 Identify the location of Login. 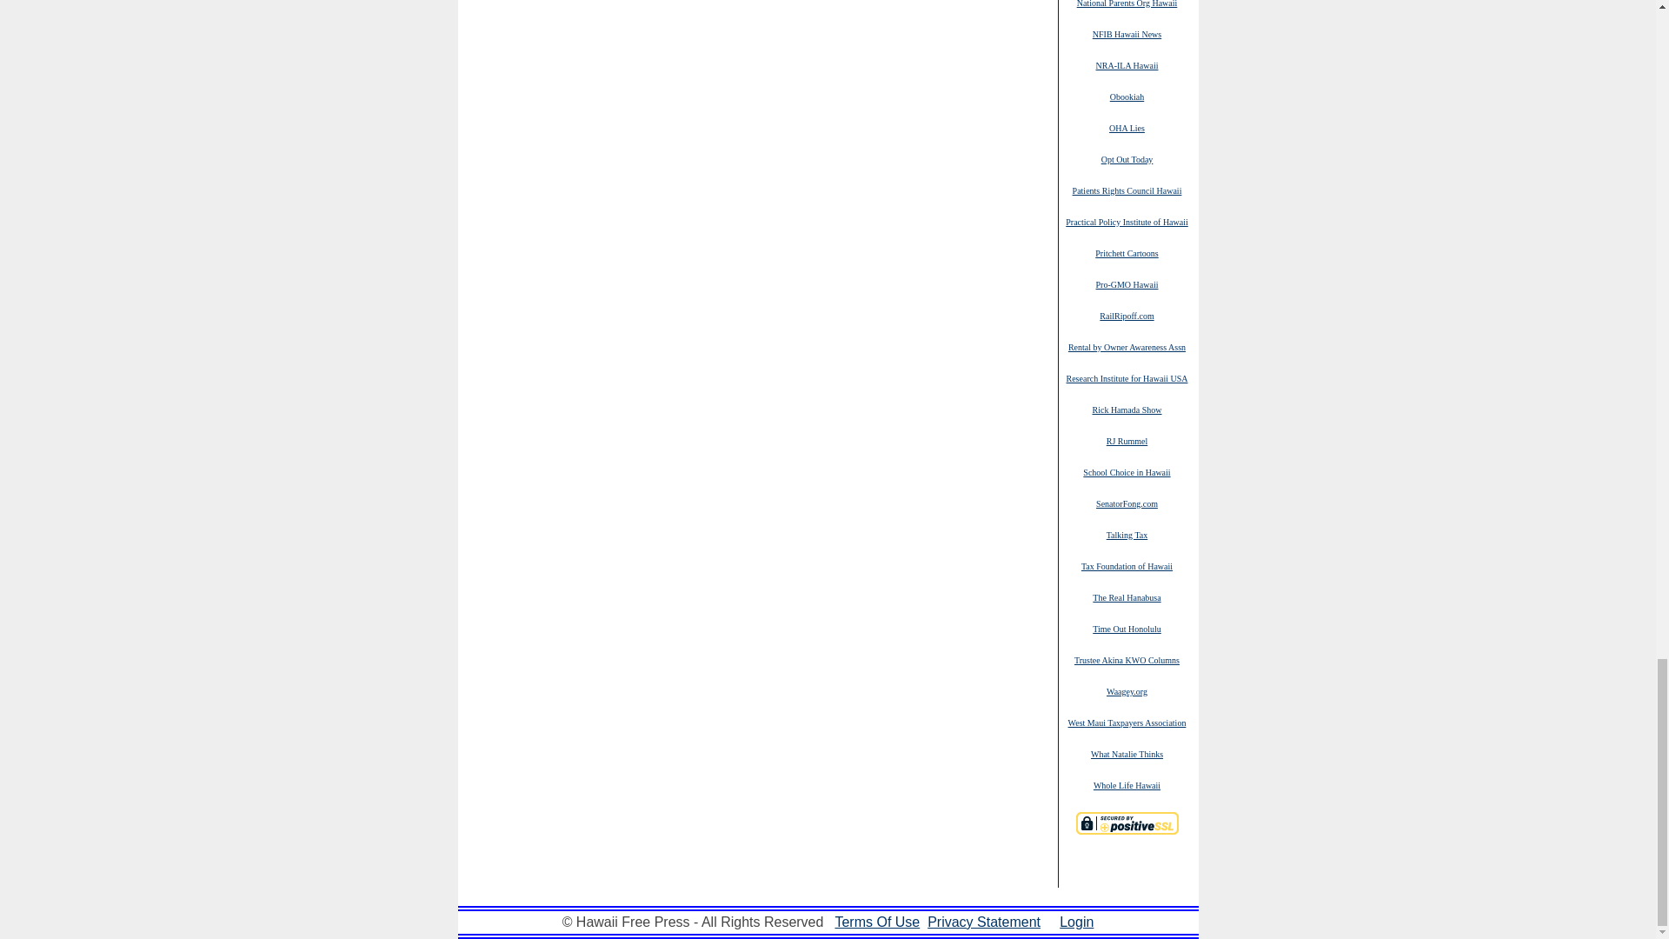
(1076, 922).